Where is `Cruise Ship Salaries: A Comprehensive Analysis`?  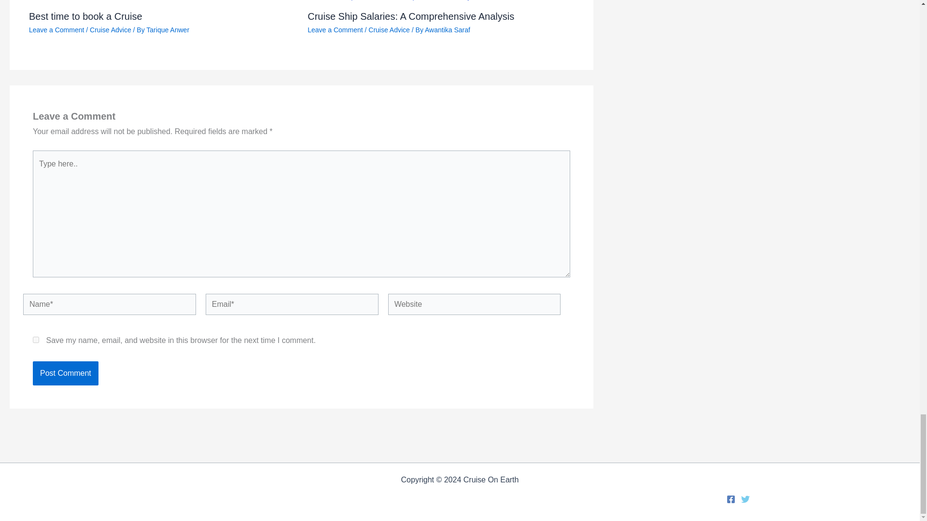
Cruise Ship Salaries: A Comprehensive Analysis is located at coordinates (411, 15).